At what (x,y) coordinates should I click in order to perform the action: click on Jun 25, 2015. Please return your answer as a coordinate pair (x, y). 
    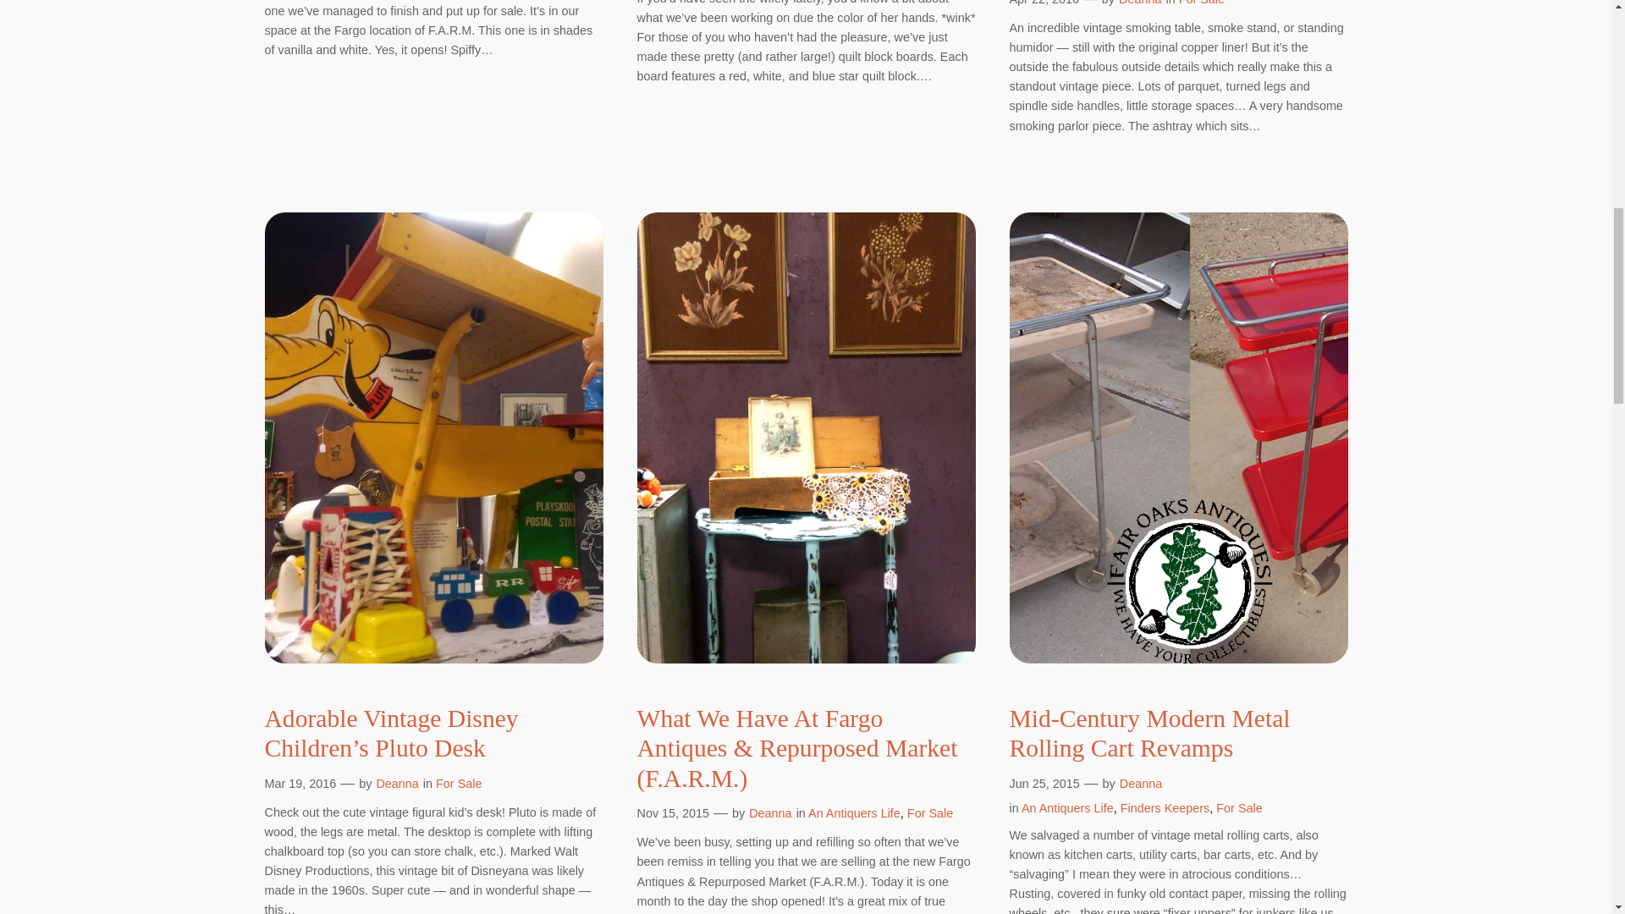
    Looking at the image, I should click on (1044, 784).